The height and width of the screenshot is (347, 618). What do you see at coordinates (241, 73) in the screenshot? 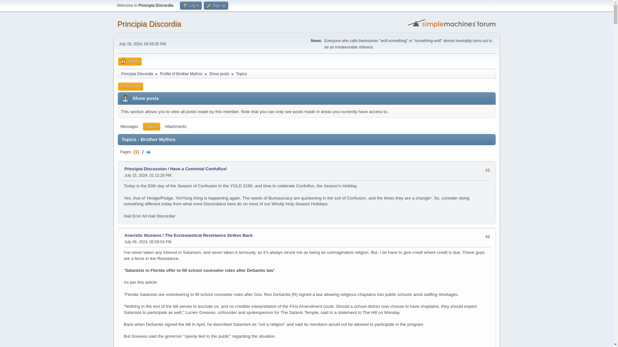
I see `Topics` at bounding box center [241, 73].